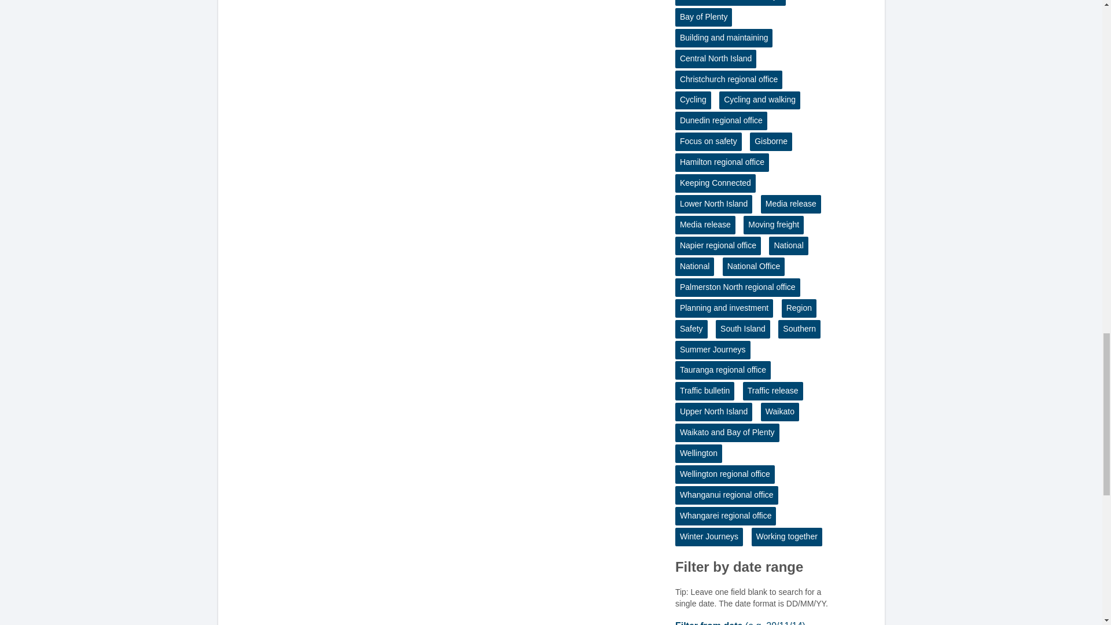  Describe the element at coordinates (715, 183) in the screenshot. I see `View items tagged Keeping Connected` at that location.